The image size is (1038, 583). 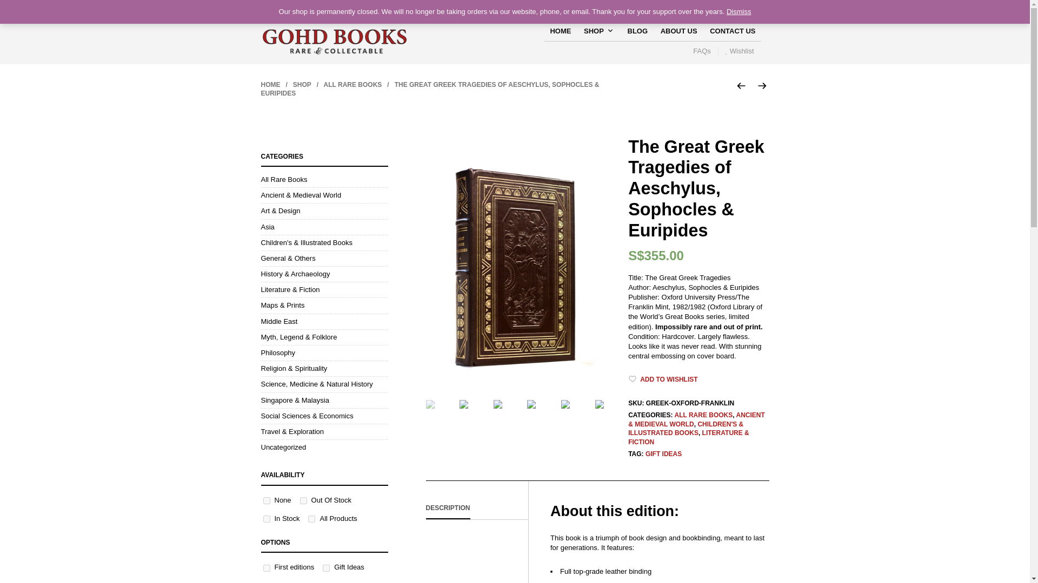 I want to click on CONTACT US, so click(x=323, y=510).